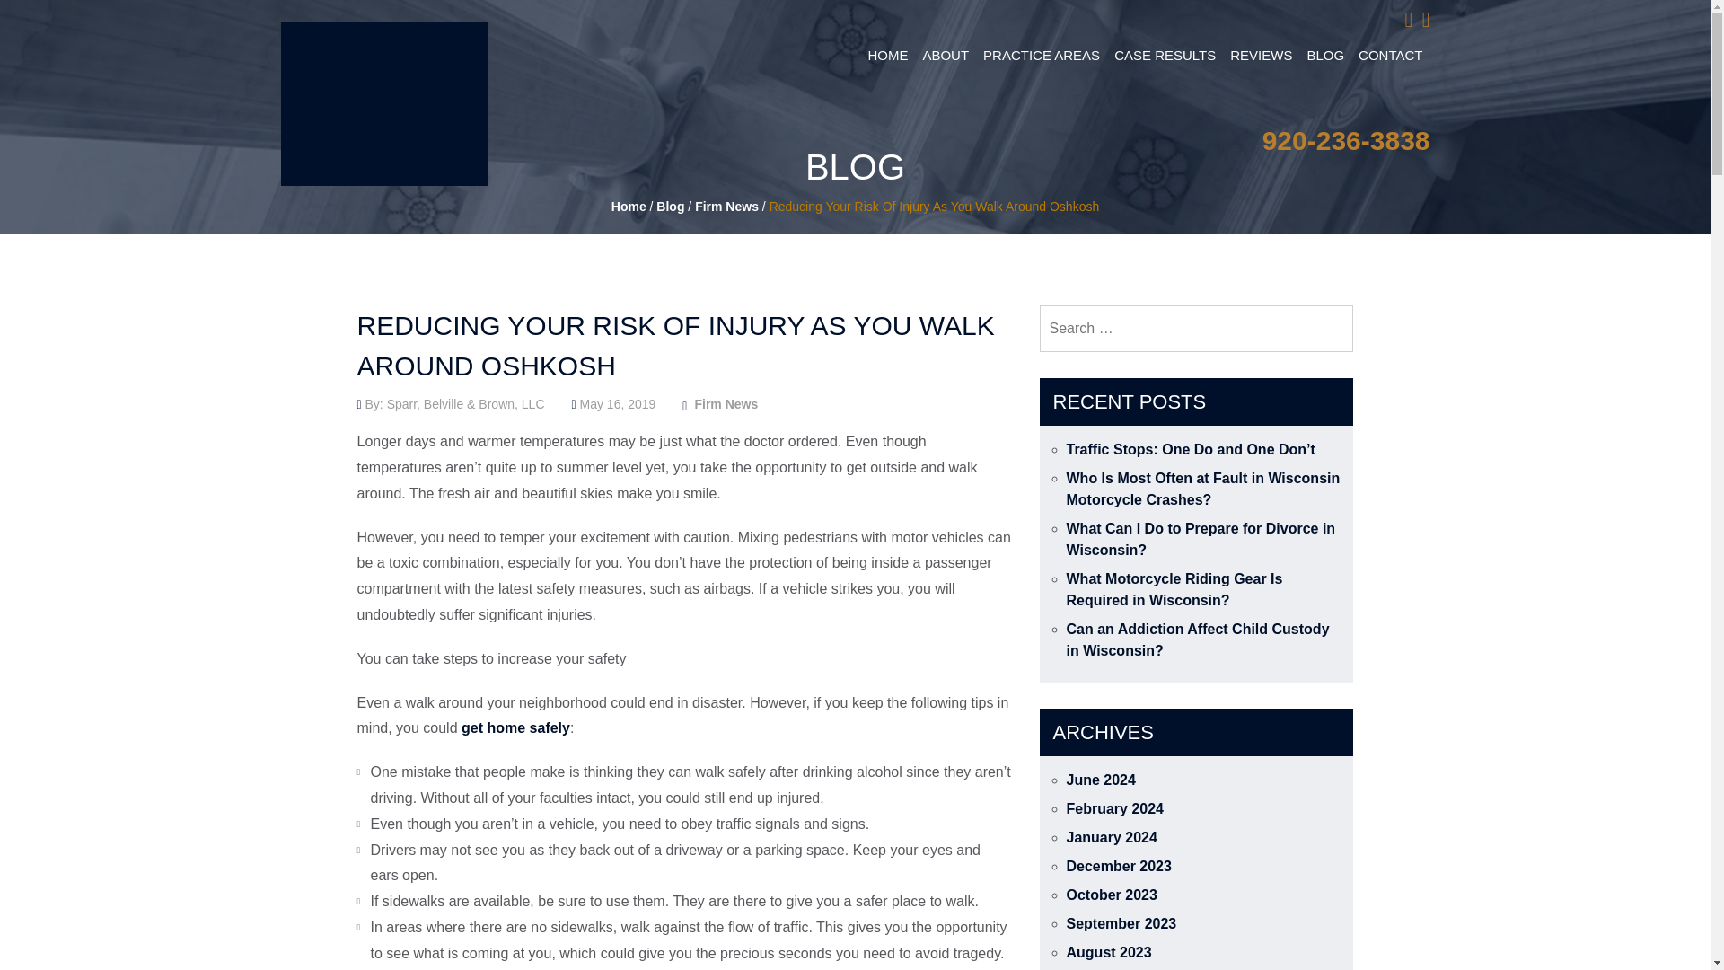 This screenshot has width=1724, height=970. I want to click on December 2023, so click(1119, 866).